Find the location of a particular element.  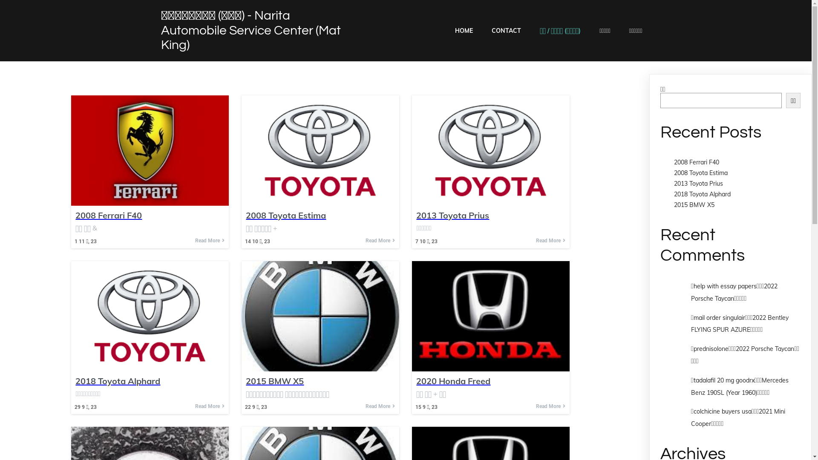

Read More is located at coordinates (380, 241).